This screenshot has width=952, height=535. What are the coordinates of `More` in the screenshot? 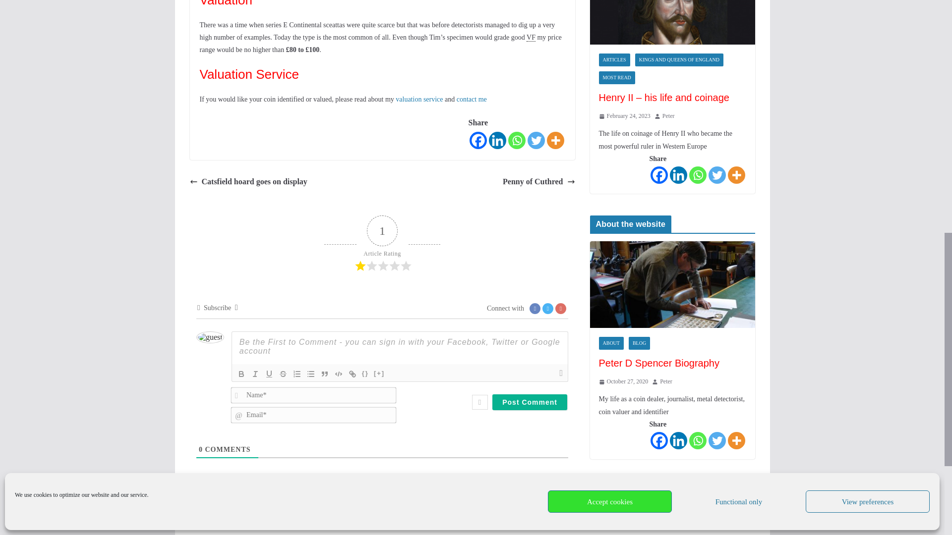 It's located at (555, 140).